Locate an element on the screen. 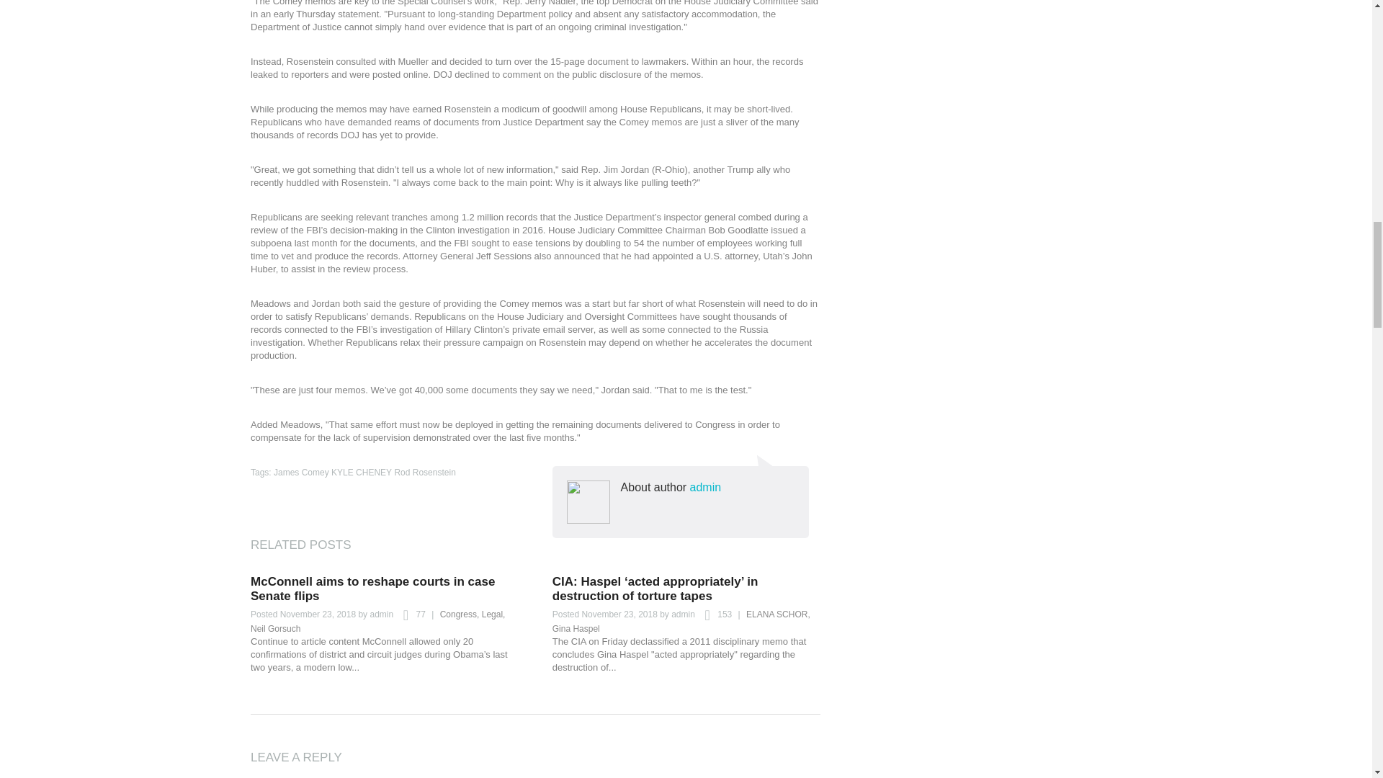  Legal, is located at coordinates (493, 614).